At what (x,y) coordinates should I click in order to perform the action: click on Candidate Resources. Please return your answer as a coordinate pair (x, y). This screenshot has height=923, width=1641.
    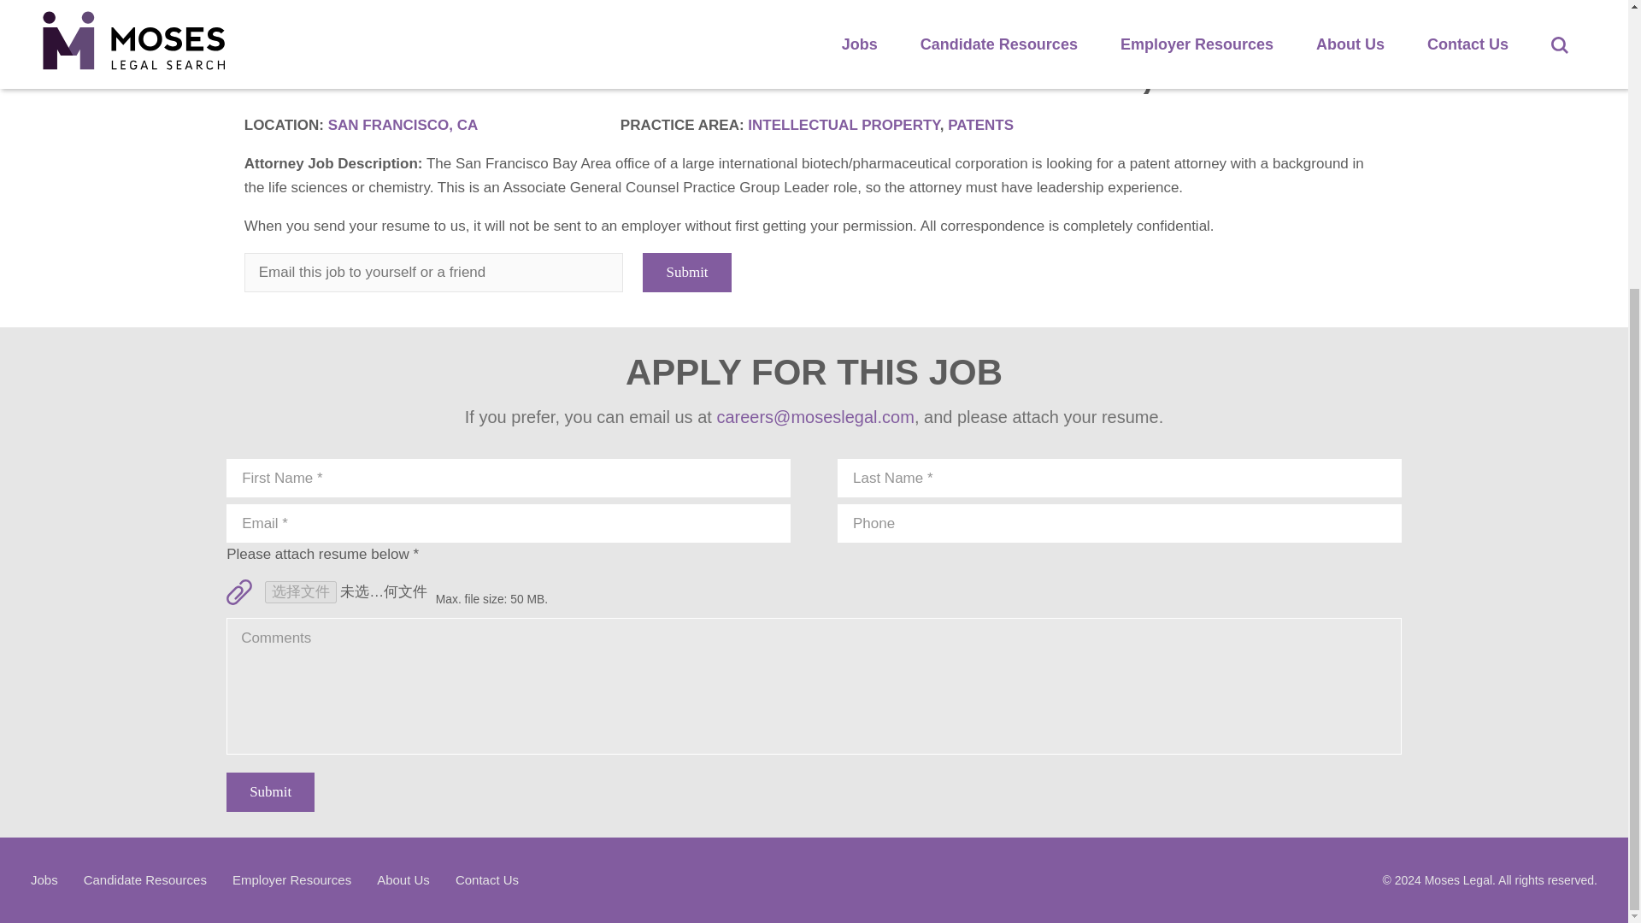
    Looking at the image, I should click on (144, 879).